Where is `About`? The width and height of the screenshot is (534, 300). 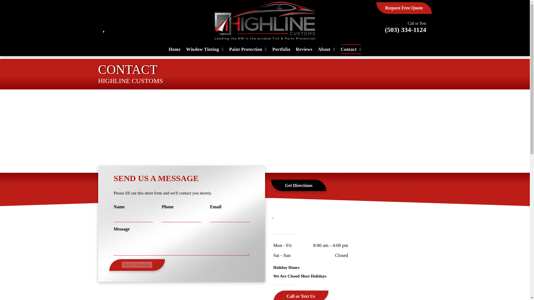
About is located at coordinates (326, 49).